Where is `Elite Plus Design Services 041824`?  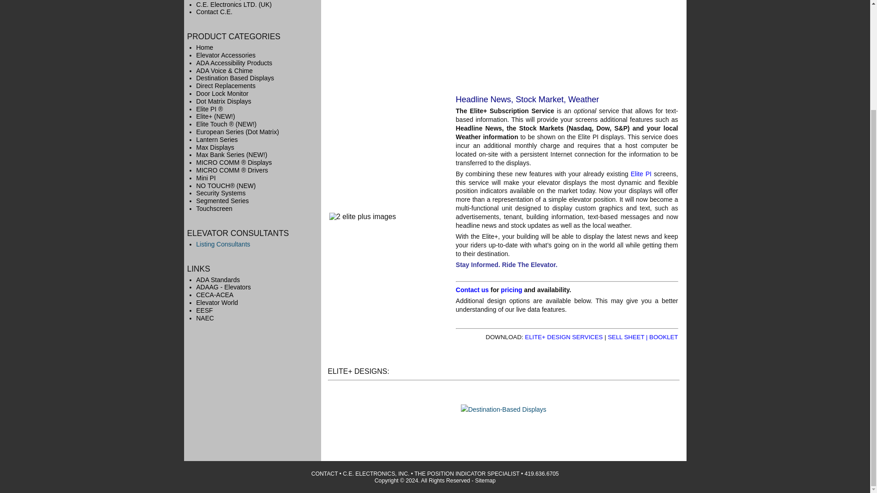
Elite Plus Design Services 041824 is located at coordinates (564, 337).